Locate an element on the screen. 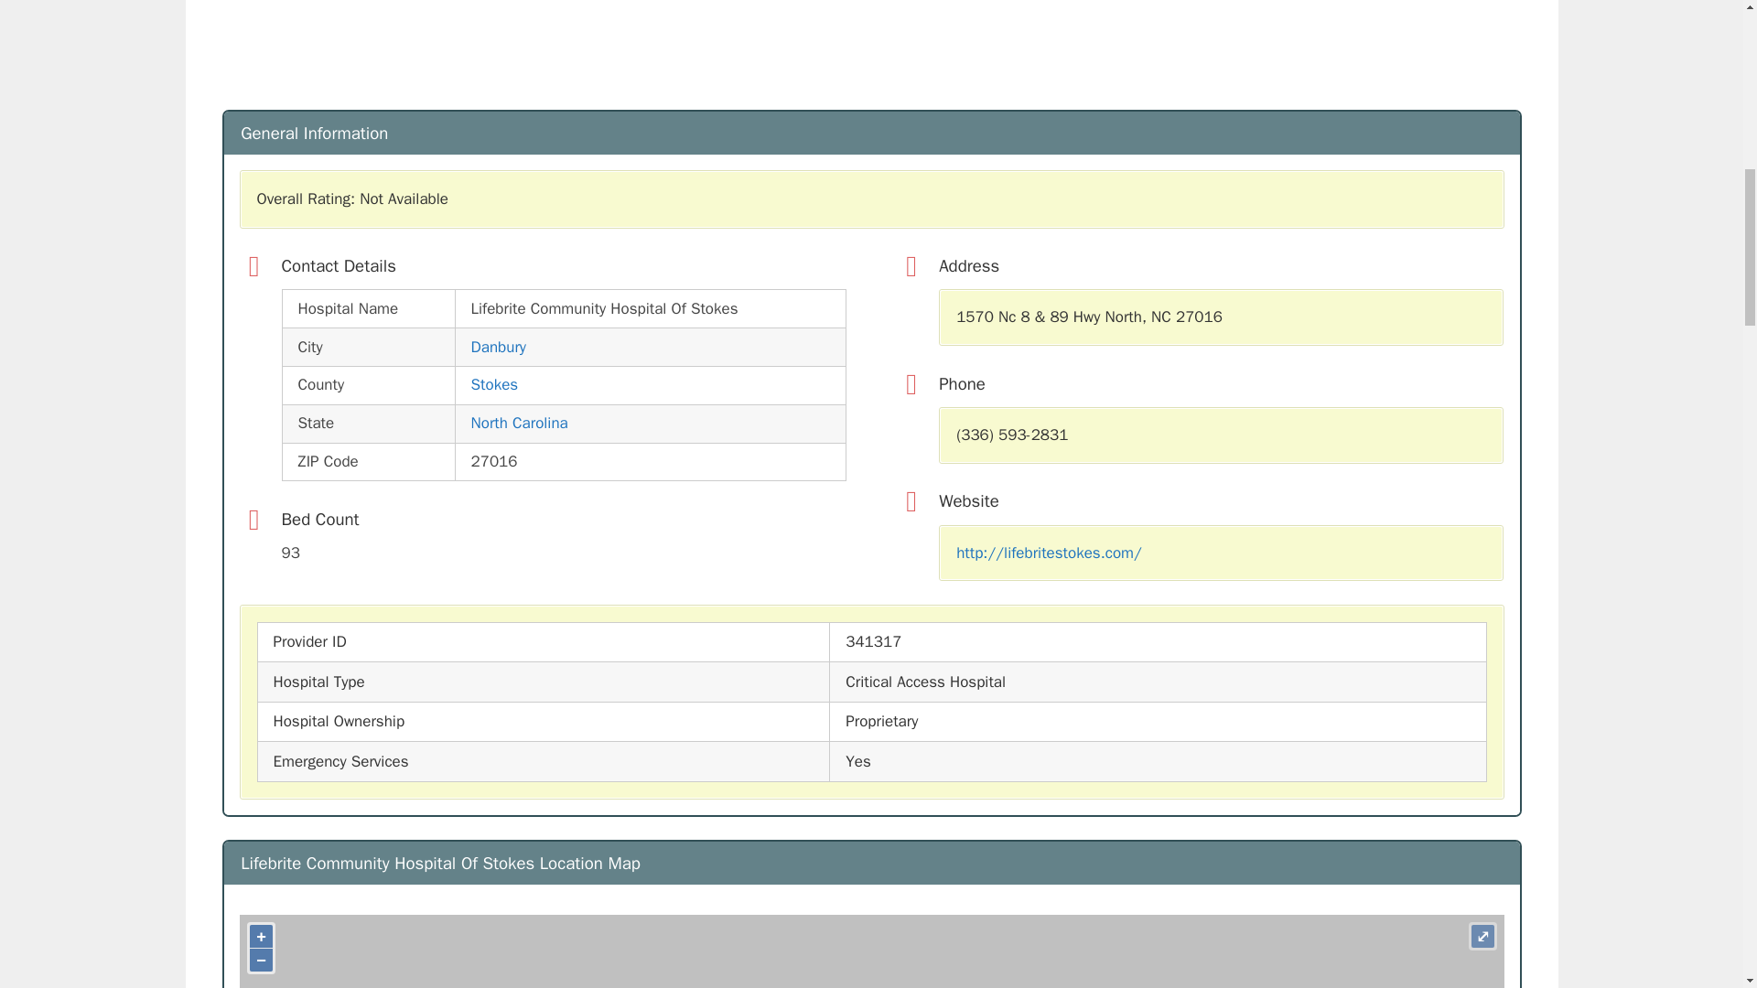 This screenshot has height=988, width=1757. Stokes is located at coordinates (494, 384).